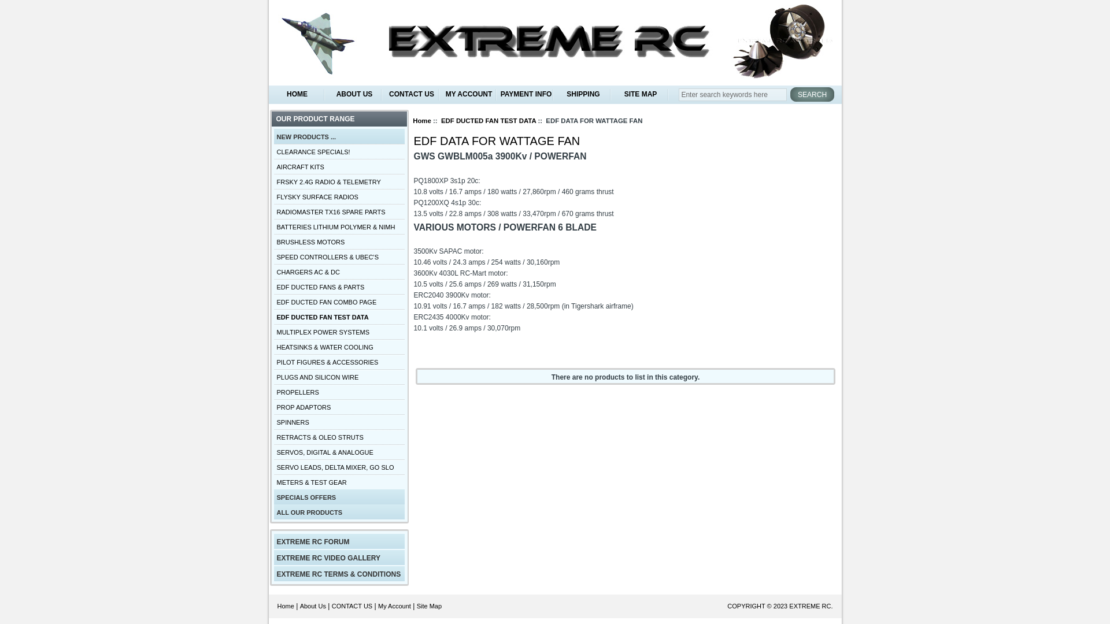  What do you see at coordinates (429, 606) in the screenshot?
I see `Site Map` at bounding box center [429, 606].